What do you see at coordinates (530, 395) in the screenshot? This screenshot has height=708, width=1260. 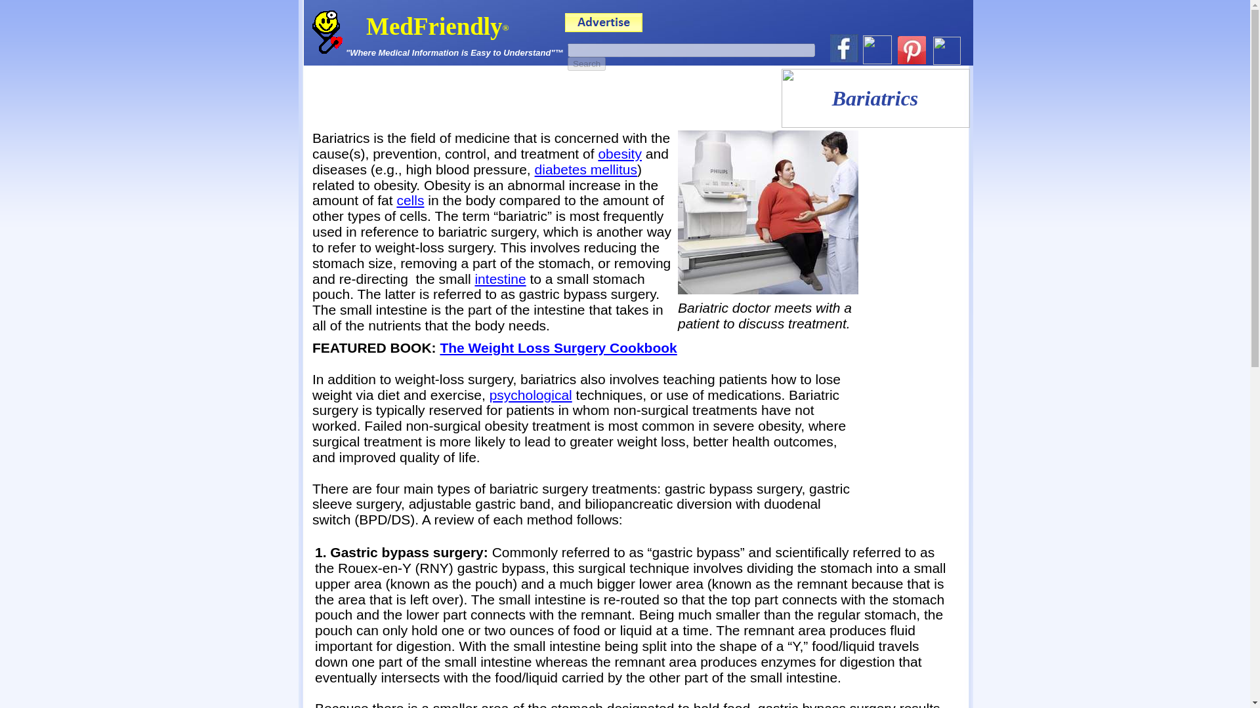 I see `psychological` at bounding box center [530, 395].